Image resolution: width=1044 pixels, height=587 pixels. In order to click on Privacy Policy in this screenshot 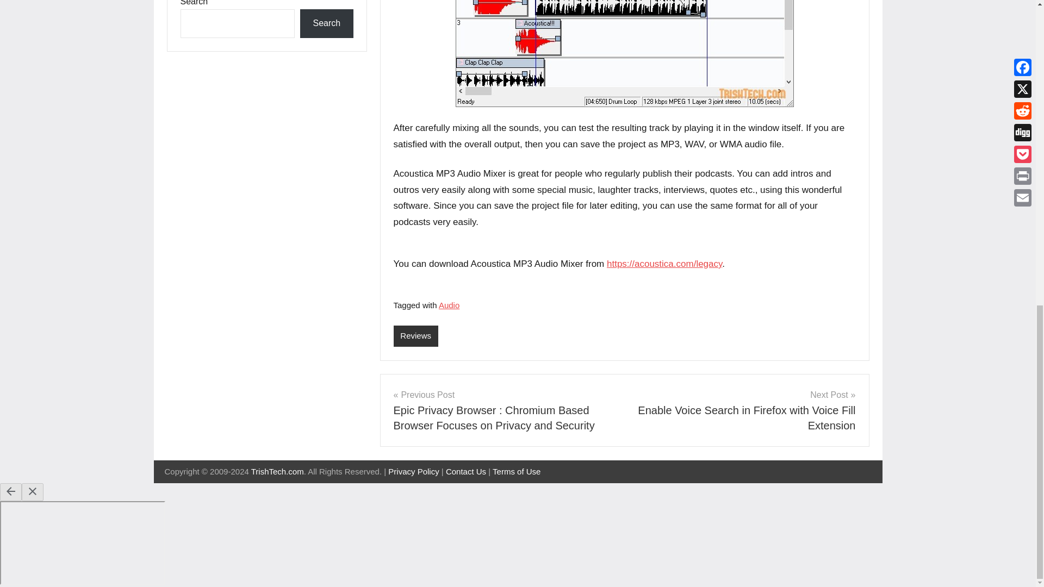, I will do `click(413, 471)`.